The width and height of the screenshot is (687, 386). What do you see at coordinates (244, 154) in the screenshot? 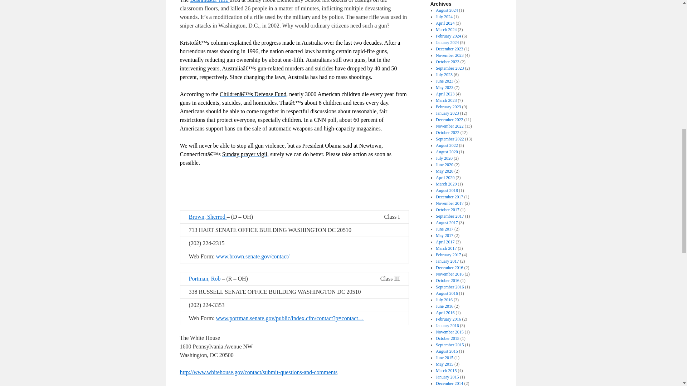
I see `Sunday prayer vigil` at bounding box center [244, 154].